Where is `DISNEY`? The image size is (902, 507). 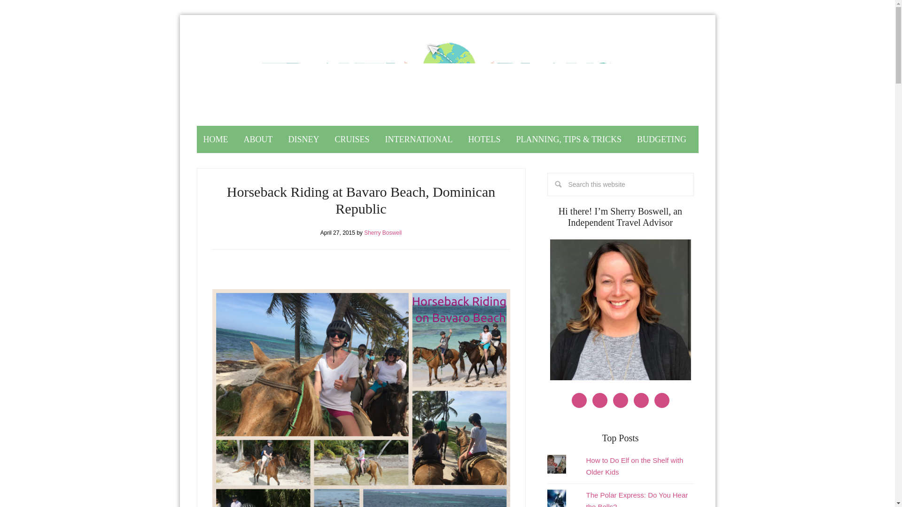 DISNEY is located at coordinates (303, 139).